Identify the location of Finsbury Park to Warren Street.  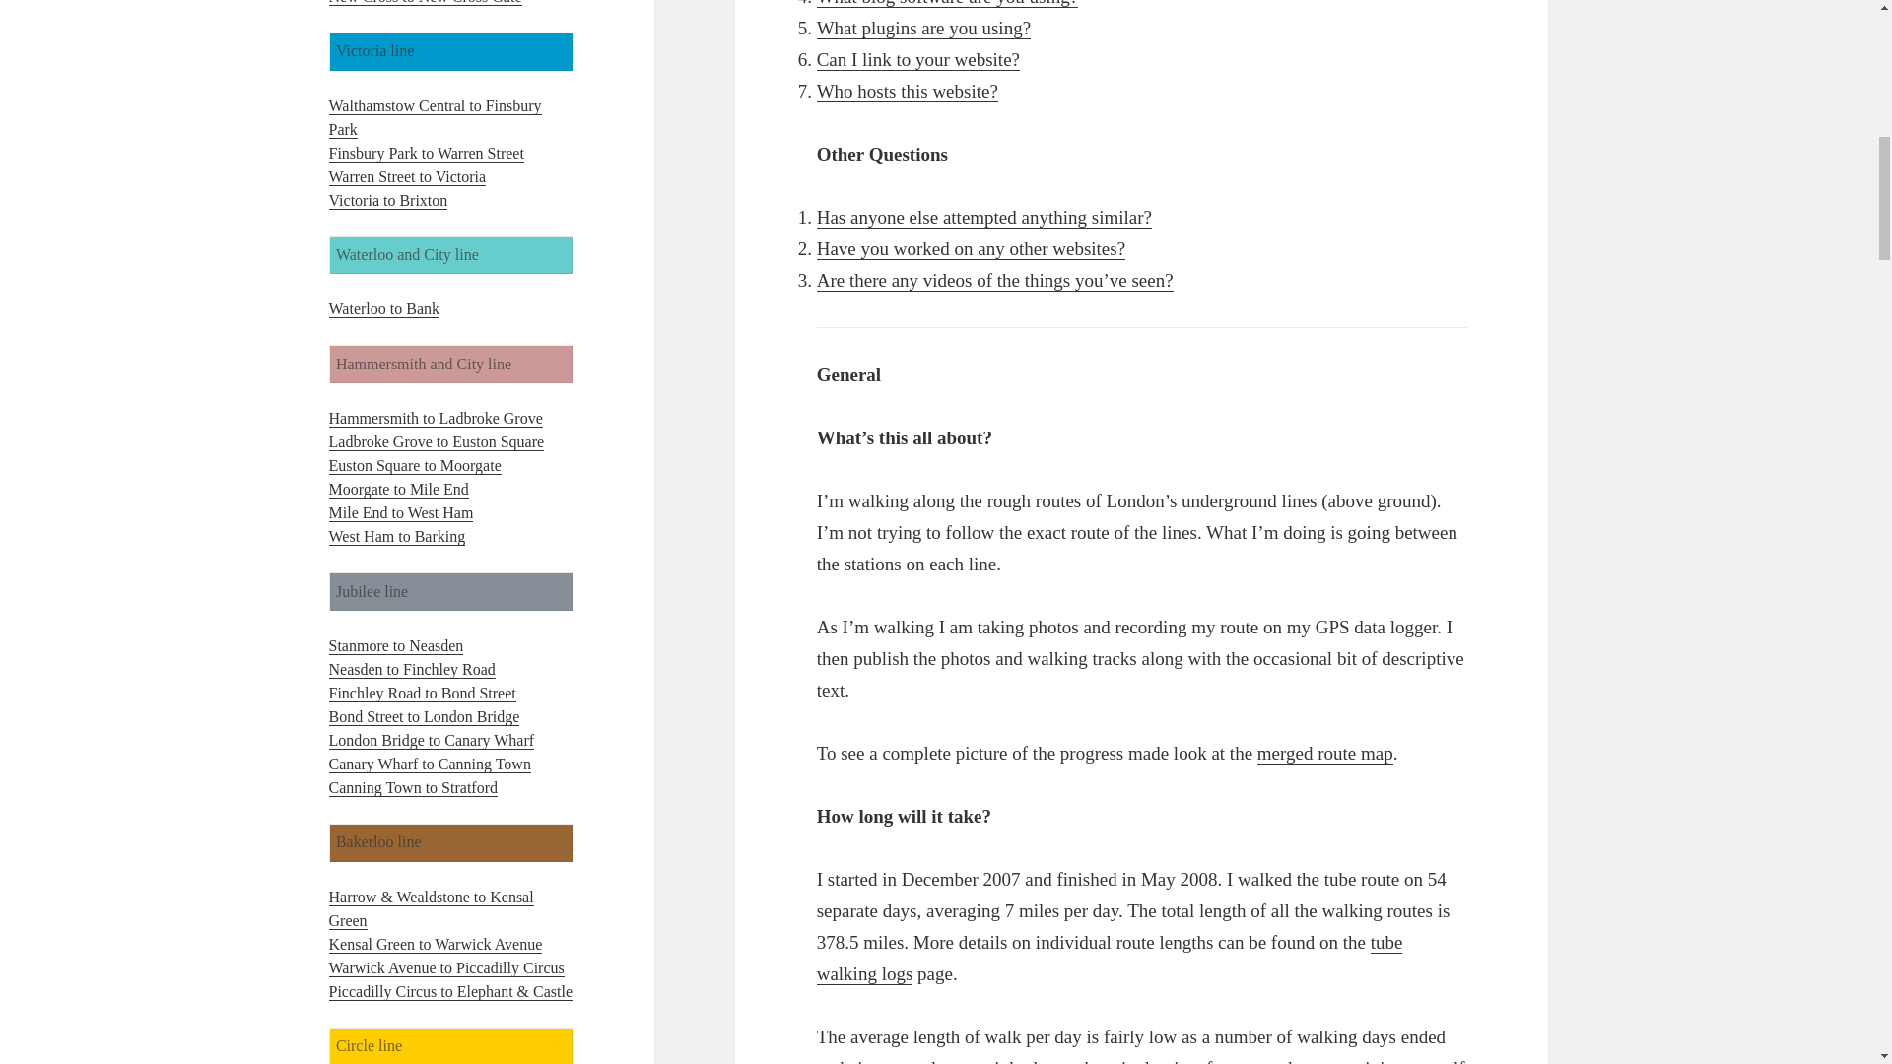
(426, 154).